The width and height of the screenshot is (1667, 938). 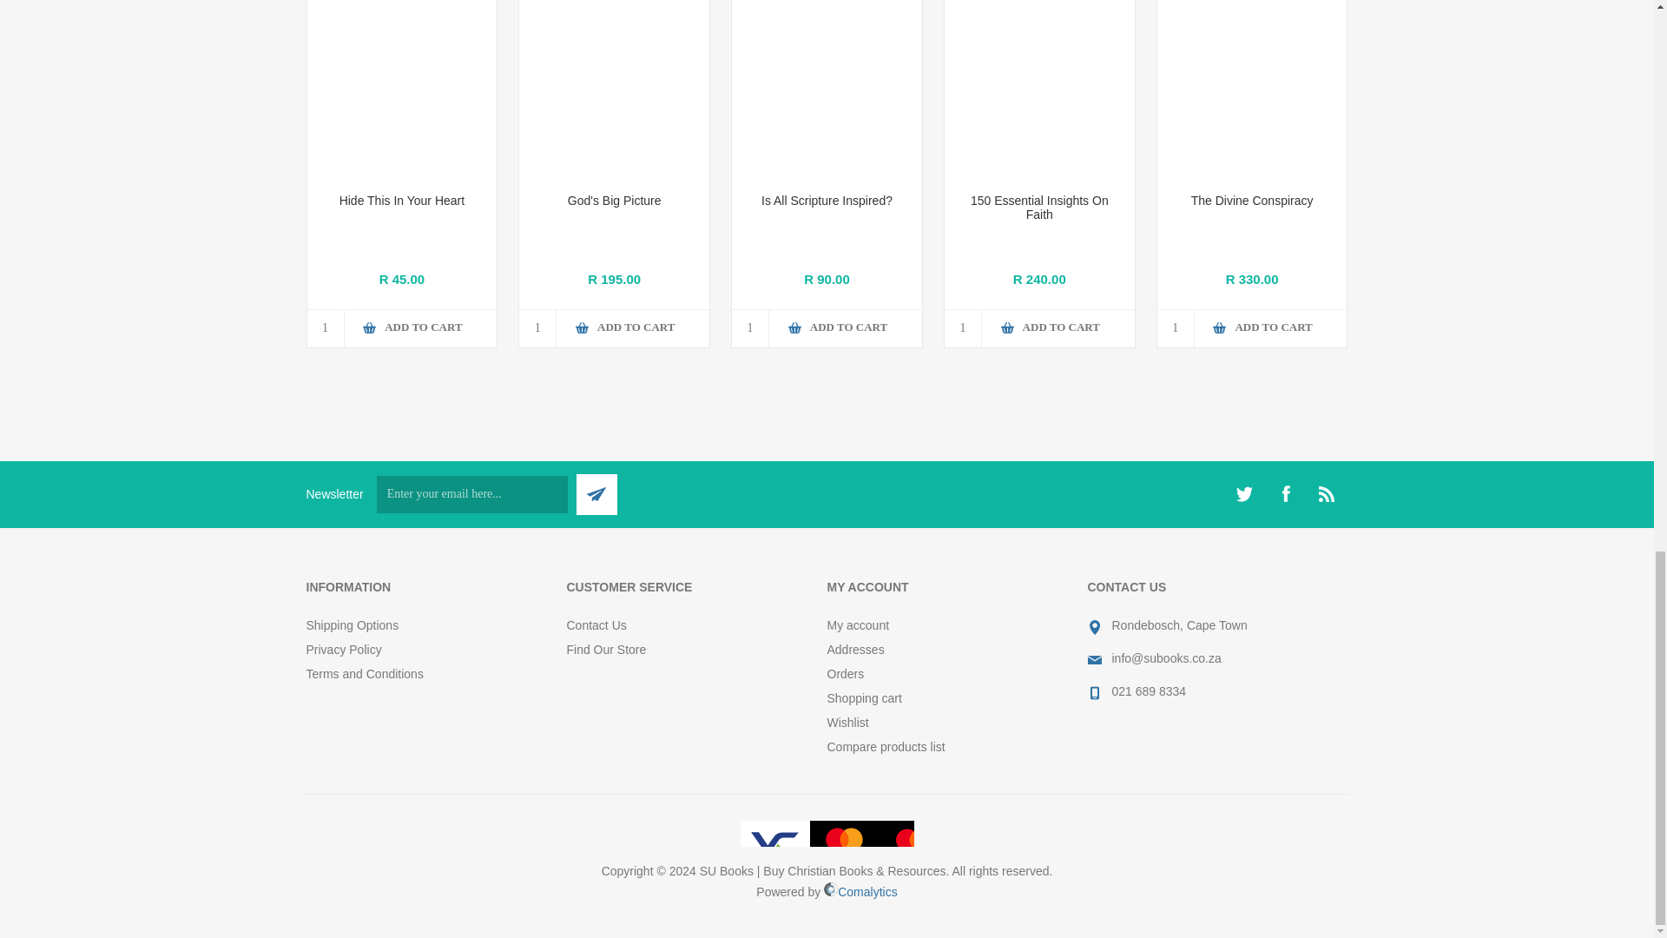 What do you see at coordinates (537, 328) in the screenshot?
I see `1` at bounding box center [537, 328].